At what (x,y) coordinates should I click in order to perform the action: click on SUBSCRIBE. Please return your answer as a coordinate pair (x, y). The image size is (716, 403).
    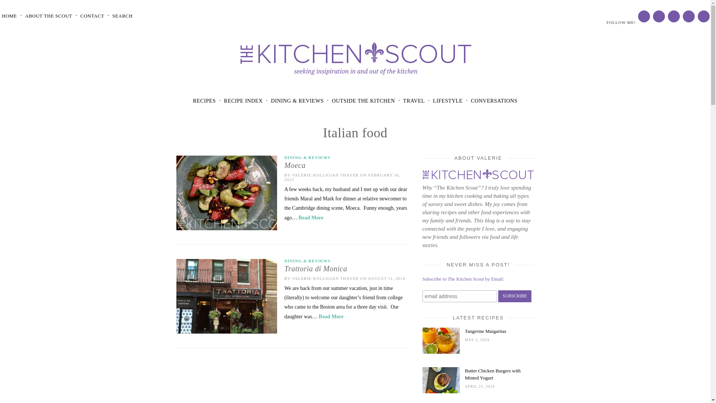
    Looking at the image, I should click on (515, 296).